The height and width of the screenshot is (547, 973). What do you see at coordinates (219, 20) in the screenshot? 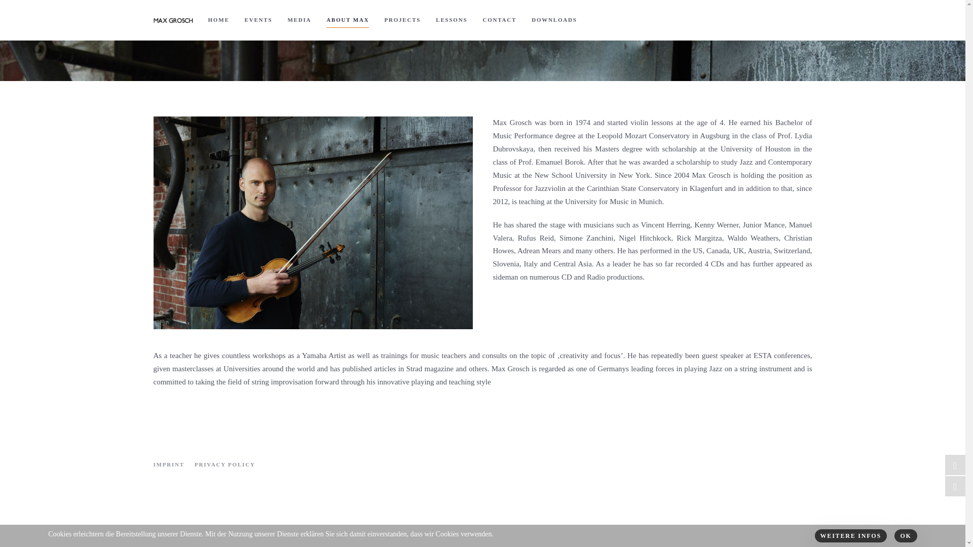
I see `HOME` at bounding box center [219, 20].